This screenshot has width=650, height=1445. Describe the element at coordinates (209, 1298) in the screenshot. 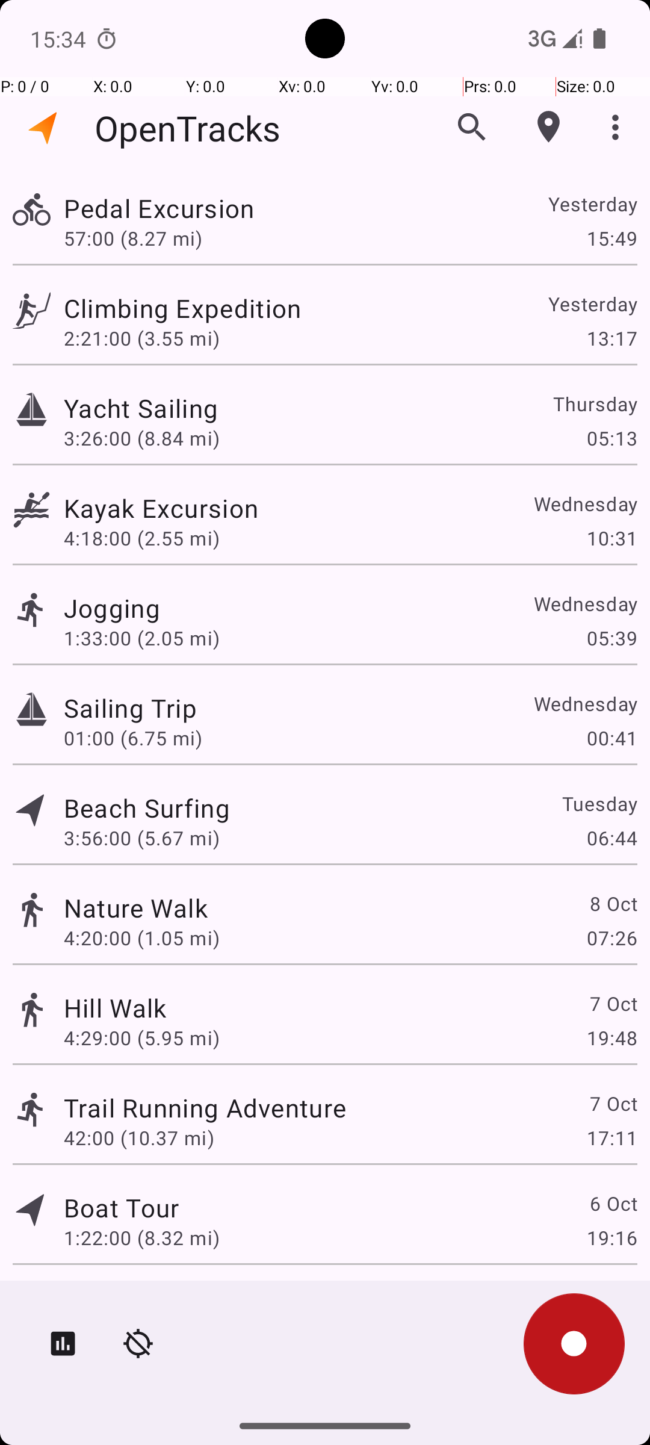

I see `Mountain Snowboarding` at that location.